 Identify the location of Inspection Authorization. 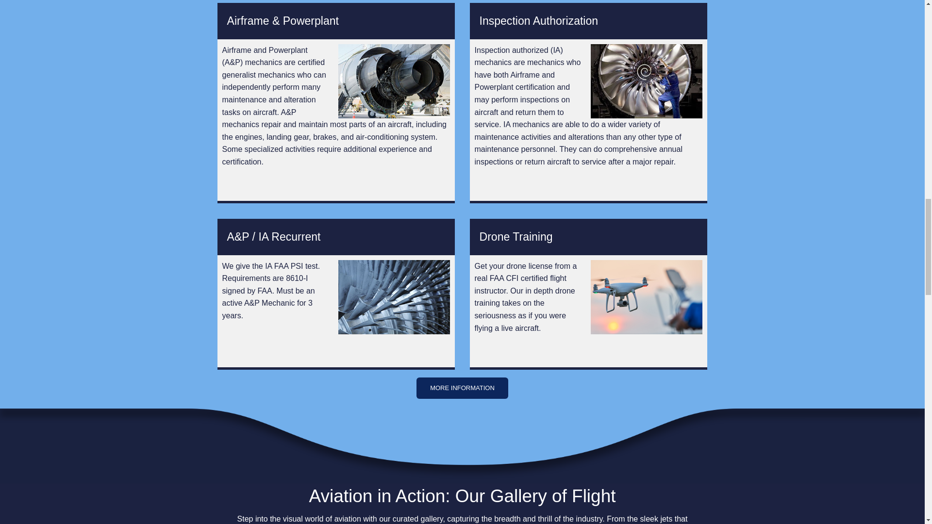
(539, 21).